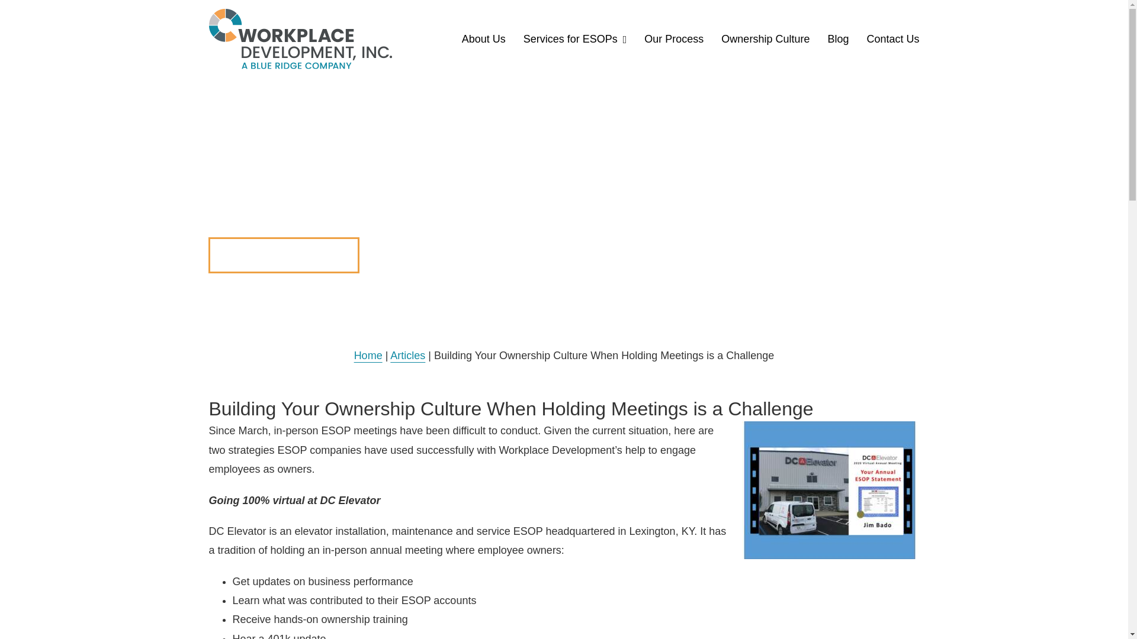  Describe the element at coordinates (765, 39) in the screenshot. I see `Ownership Culture` at that location.